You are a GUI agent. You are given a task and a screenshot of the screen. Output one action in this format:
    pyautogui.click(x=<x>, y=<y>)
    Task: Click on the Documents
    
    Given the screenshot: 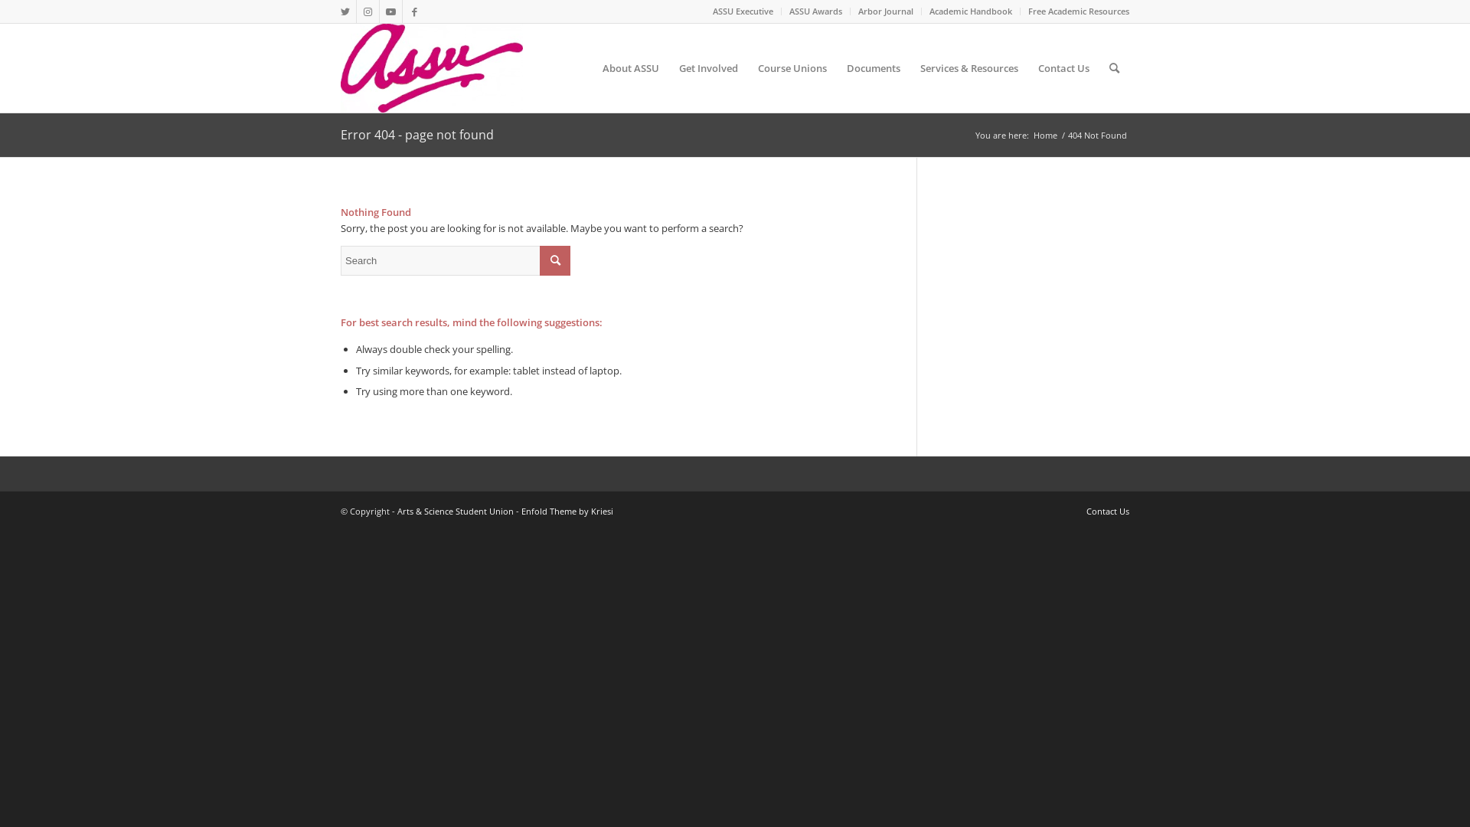 What is the action you would take?
    pyautogui.click(x=874, y=68)
    